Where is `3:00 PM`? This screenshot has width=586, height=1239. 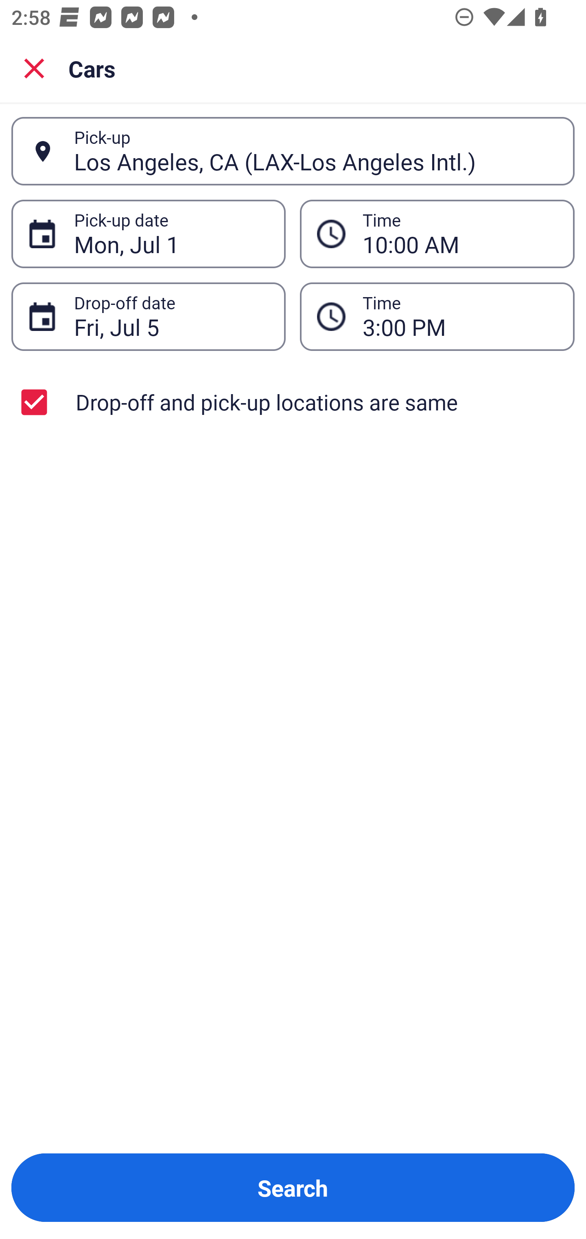
3:00 PM is located at coordinates (460, 316).